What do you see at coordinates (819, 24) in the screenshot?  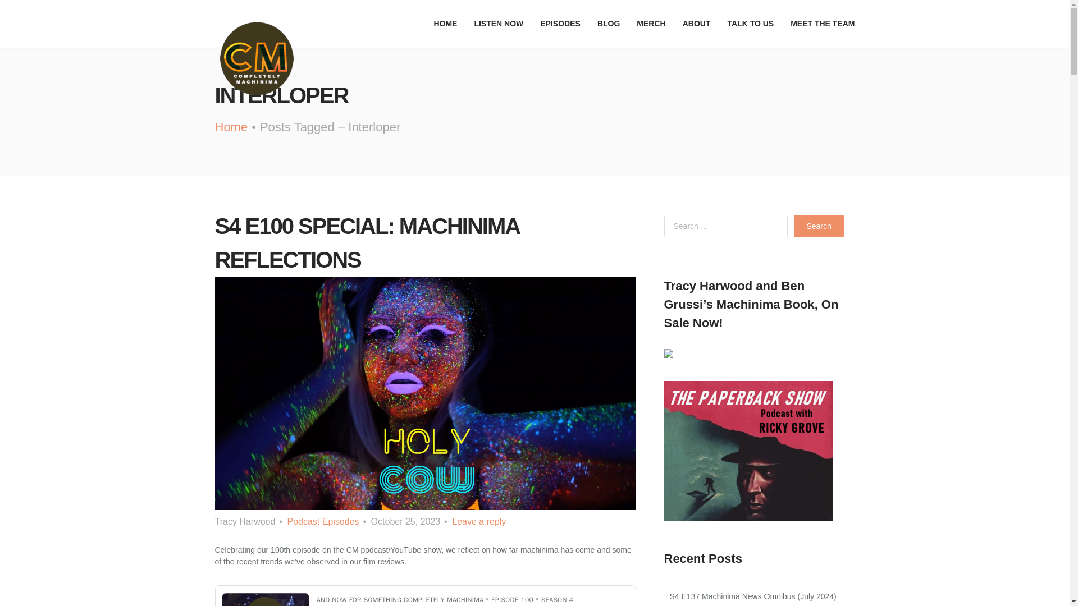 I see `MEET THE TEAM` at bounding box center [819, 24].